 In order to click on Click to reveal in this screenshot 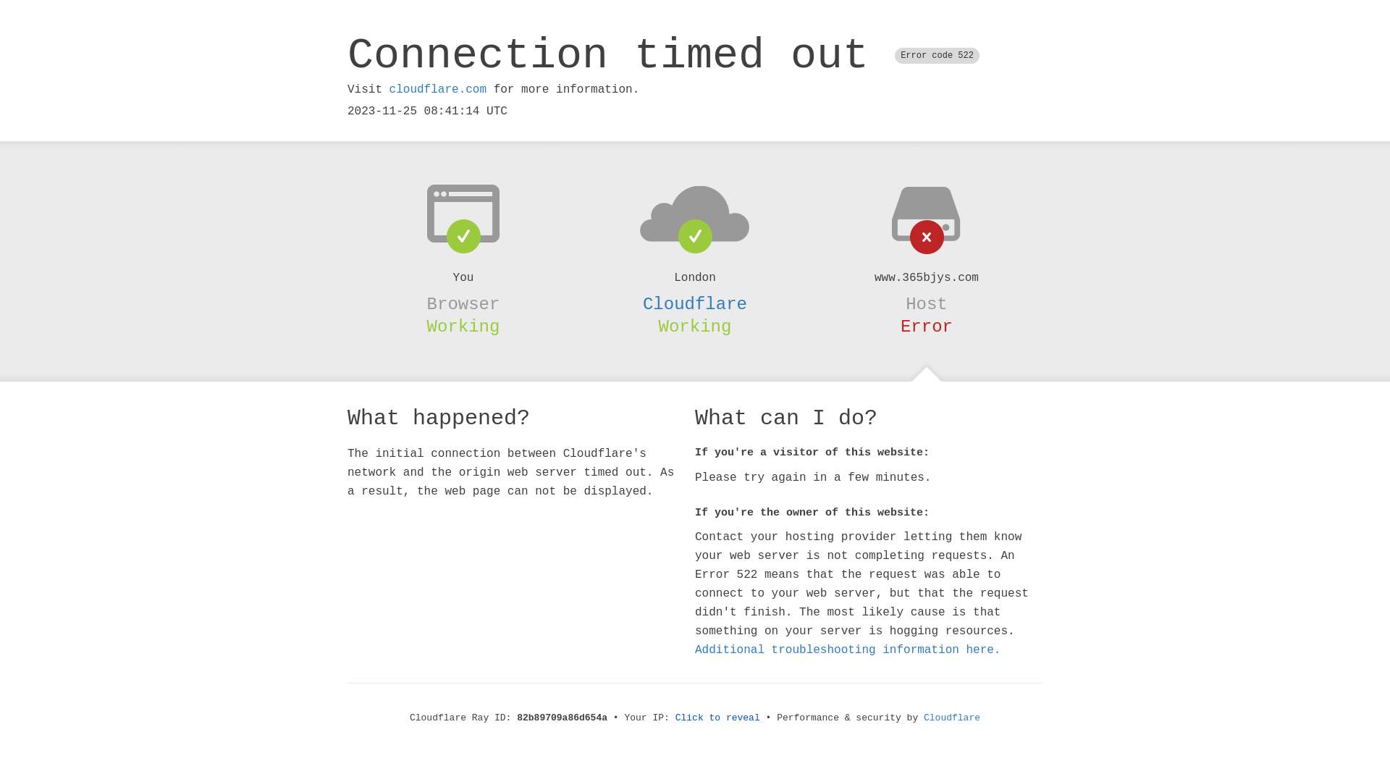, I will do `click(718, 718)`.